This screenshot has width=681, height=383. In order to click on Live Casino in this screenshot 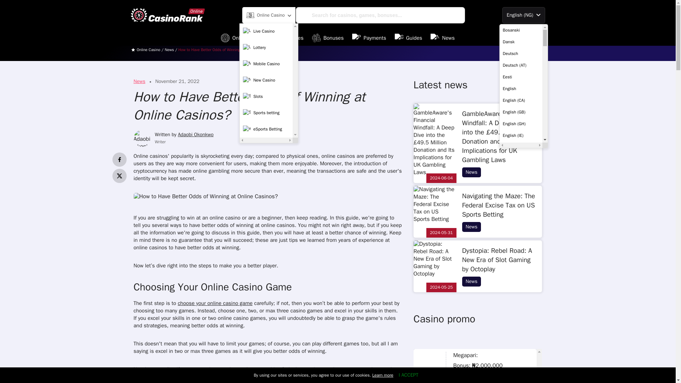, I will do `click(266, 32)`.